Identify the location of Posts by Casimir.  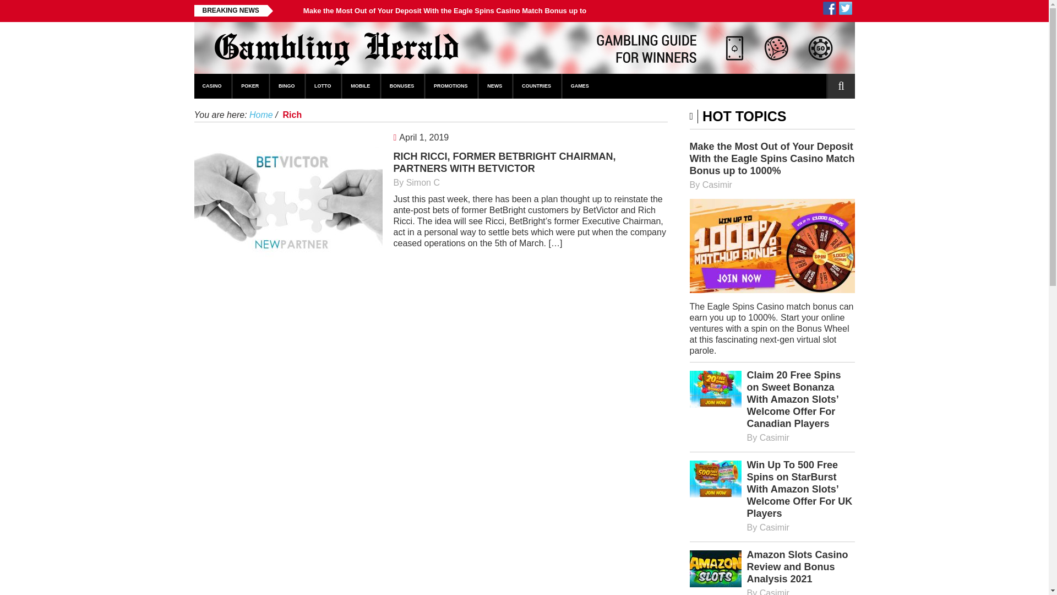
(775, 437).